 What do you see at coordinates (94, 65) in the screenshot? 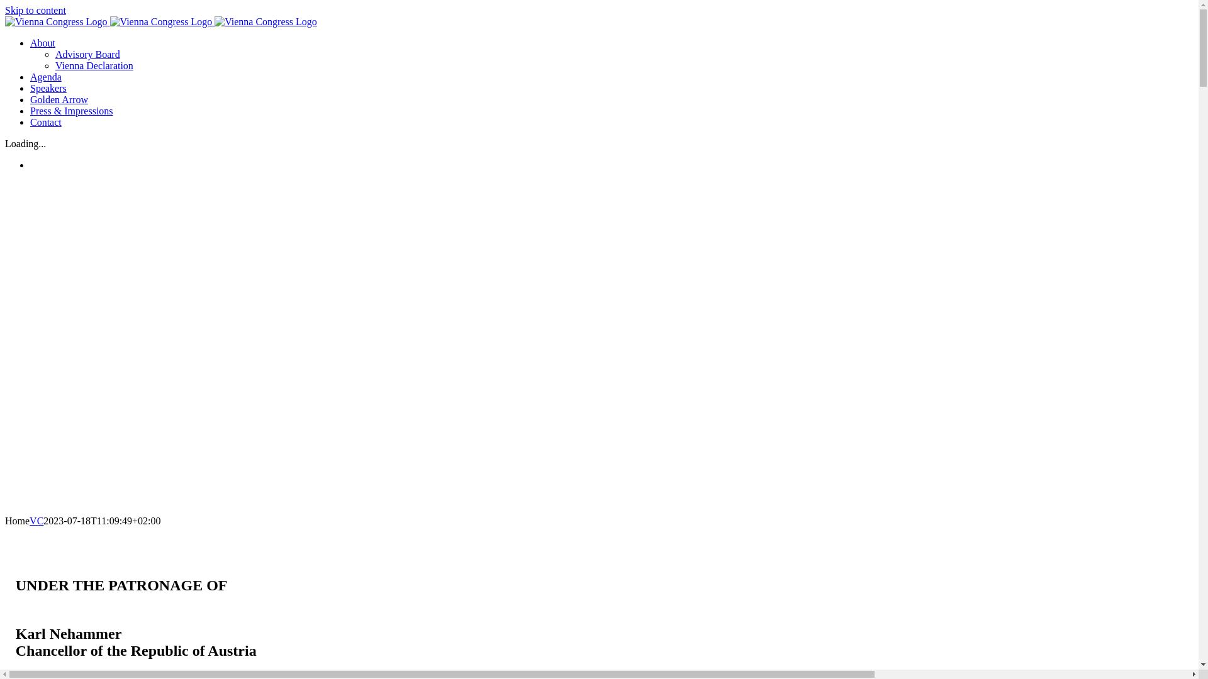
I see `Vienna Declaration` at bounding box center [94, 65].